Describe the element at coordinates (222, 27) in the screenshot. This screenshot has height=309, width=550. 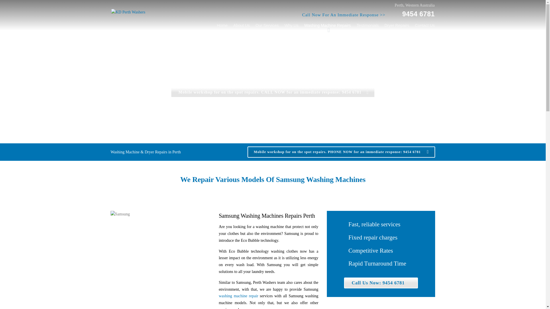
I see `Home` at that location.